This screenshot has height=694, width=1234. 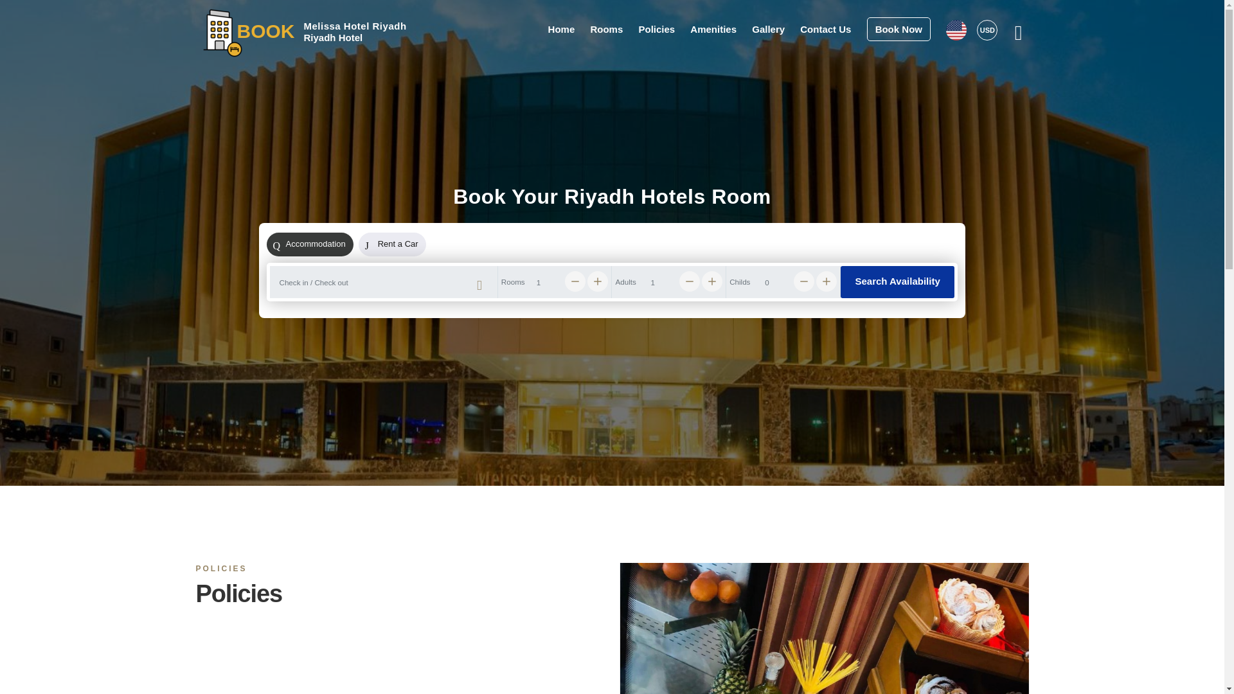 What do you see at coordinates (422, 470) in the screenshot?
I see `Gallery` at bounding box center [422, 470].